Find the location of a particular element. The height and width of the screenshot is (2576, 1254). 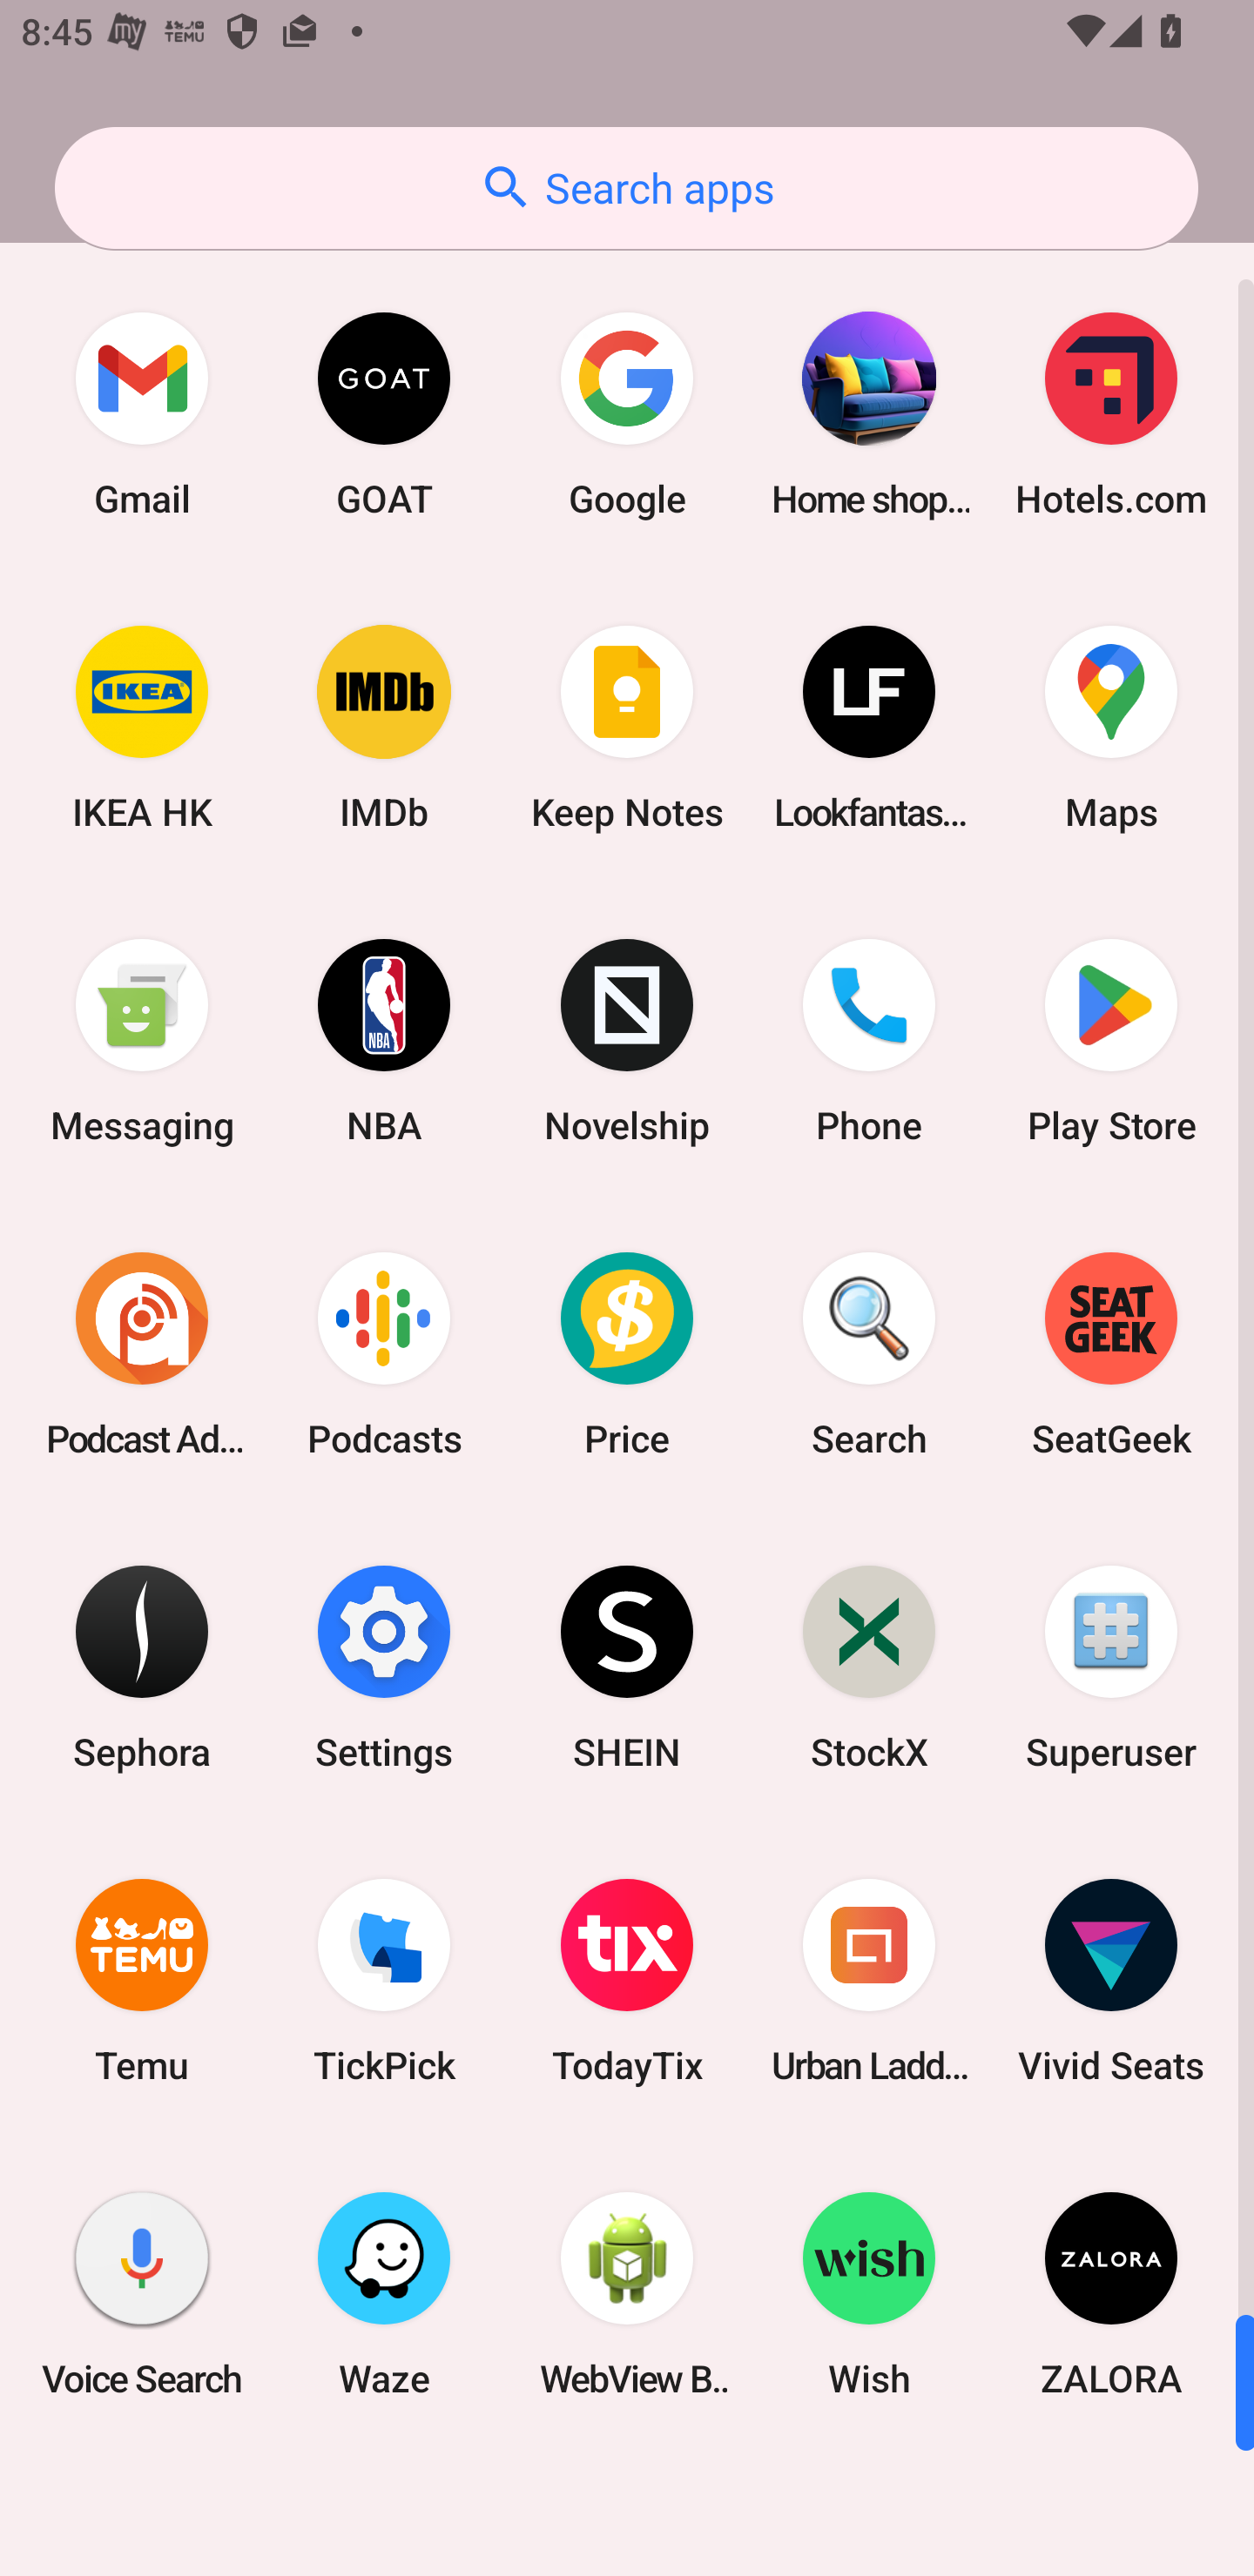

  Search apps is located at coordinates (626, 188).